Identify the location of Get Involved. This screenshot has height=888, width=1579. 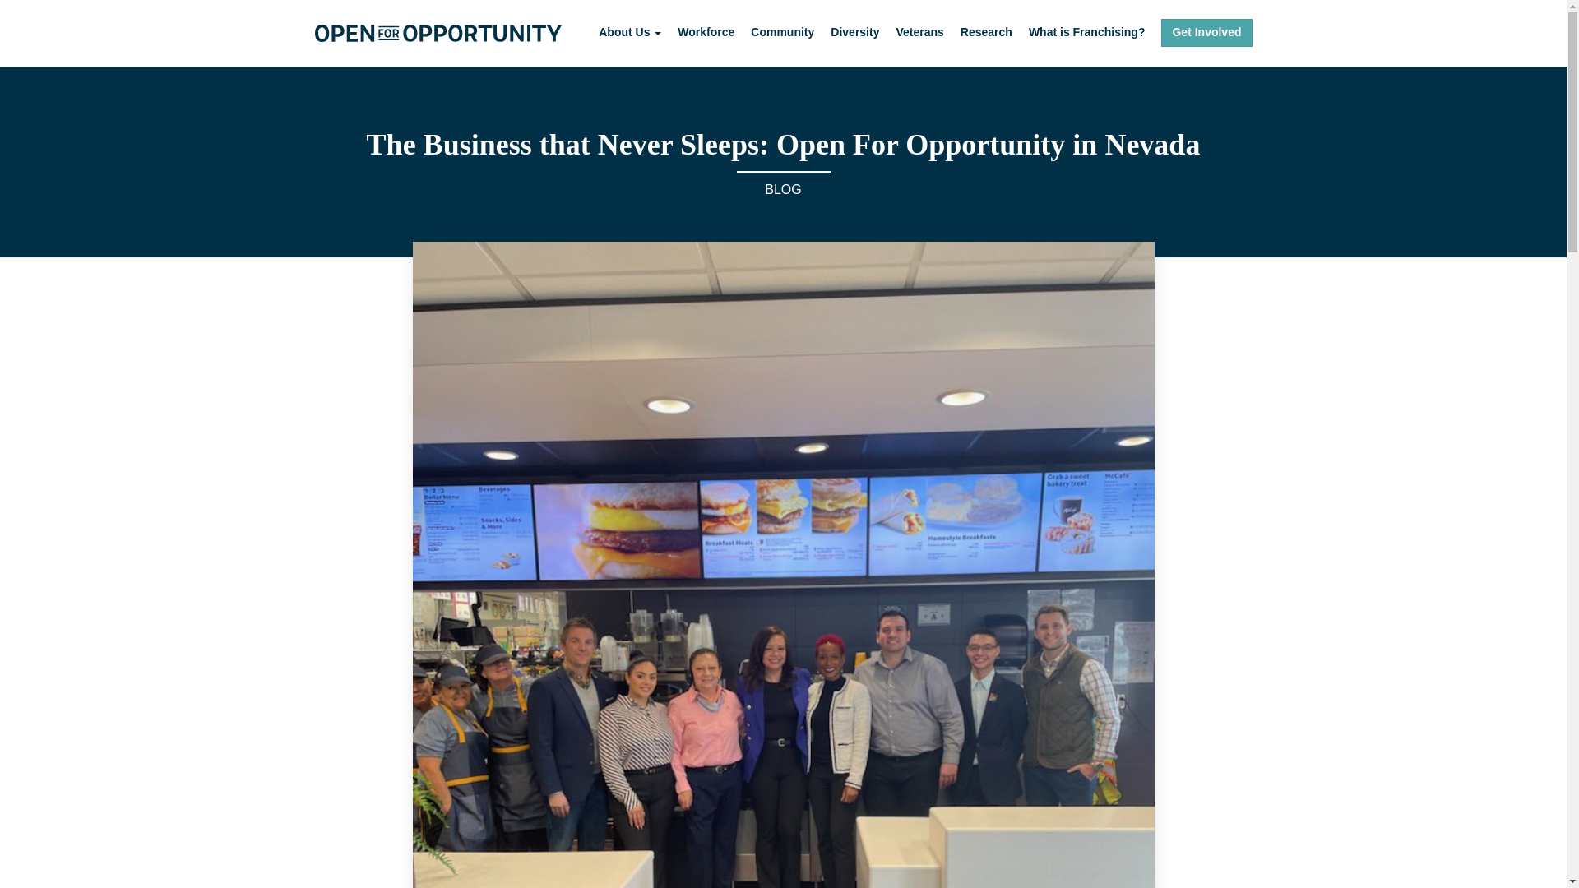
(1206, 33).